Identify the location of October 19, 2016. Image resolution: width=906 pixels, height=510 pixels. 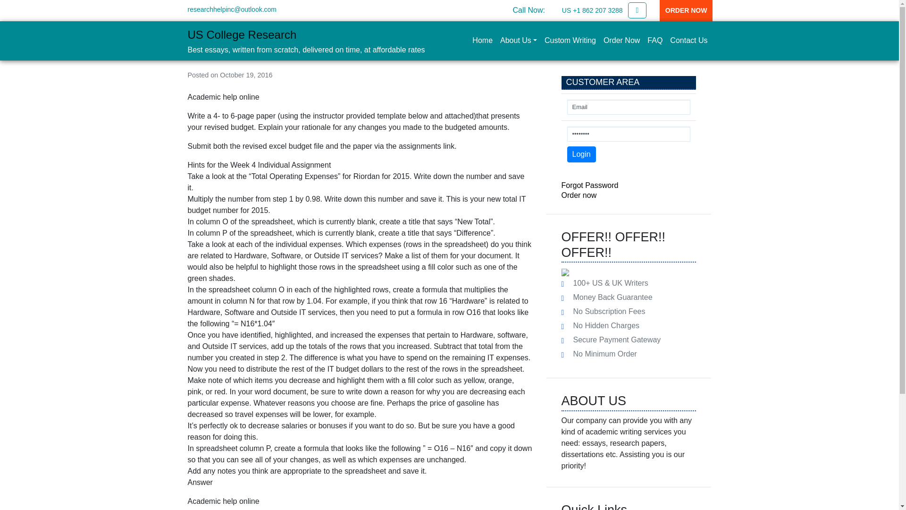
(246, 75).